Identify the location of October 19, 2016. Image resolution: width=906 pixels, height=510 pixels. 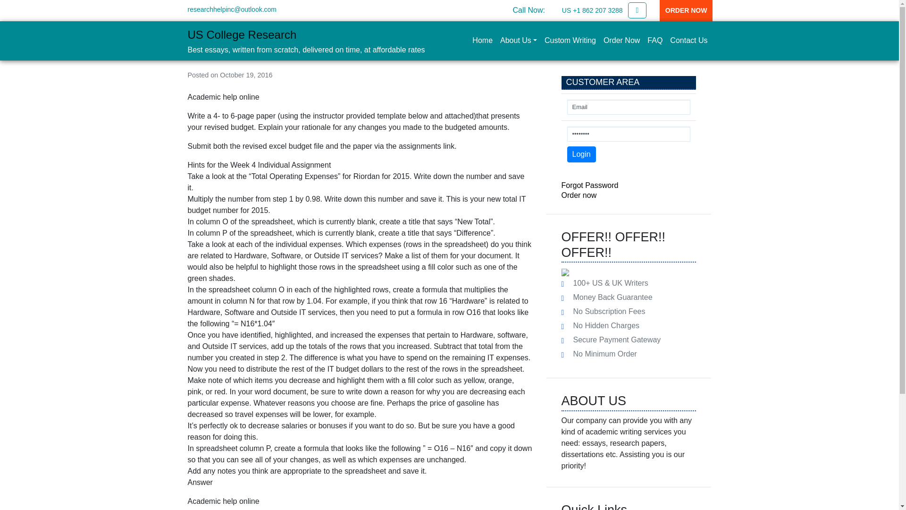
(246, 75).